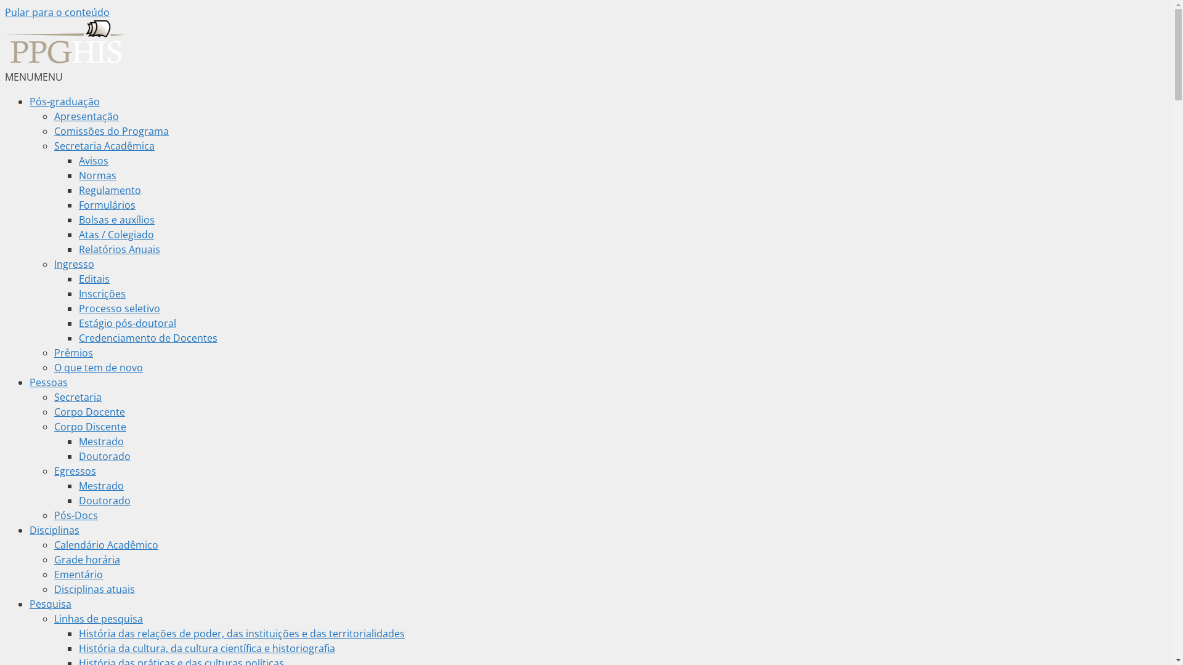 The height and width of the screenshot is (665, 1183). What do you see at coordinates (95, 589) in the screenshot?
I see `Disciplinas atuais` at bounding box center [95, 589].